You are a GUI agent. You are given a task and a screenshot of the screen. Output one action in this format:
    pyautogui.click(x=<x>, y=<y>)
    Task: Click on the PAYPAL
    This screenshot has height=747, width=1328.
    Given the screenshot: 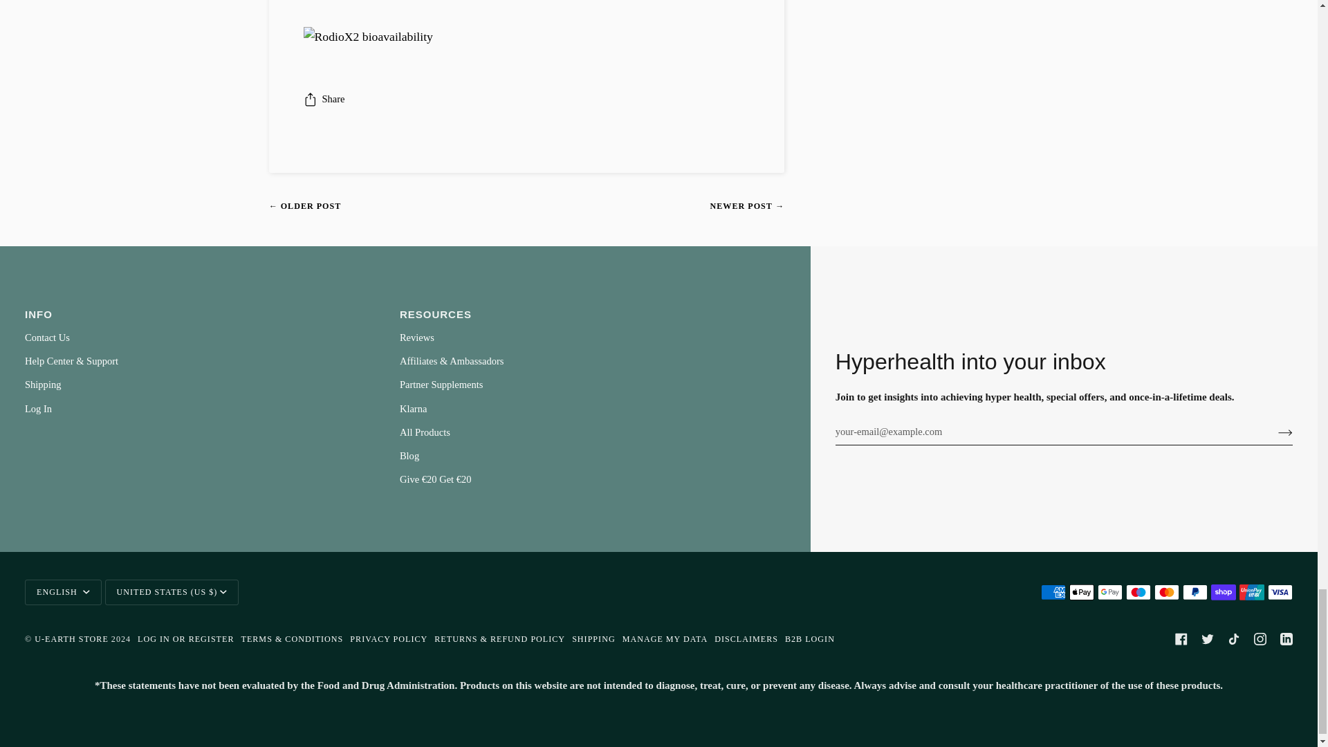 What is the action you would take?
    pyautogui.click(x=1195, y=592)
    